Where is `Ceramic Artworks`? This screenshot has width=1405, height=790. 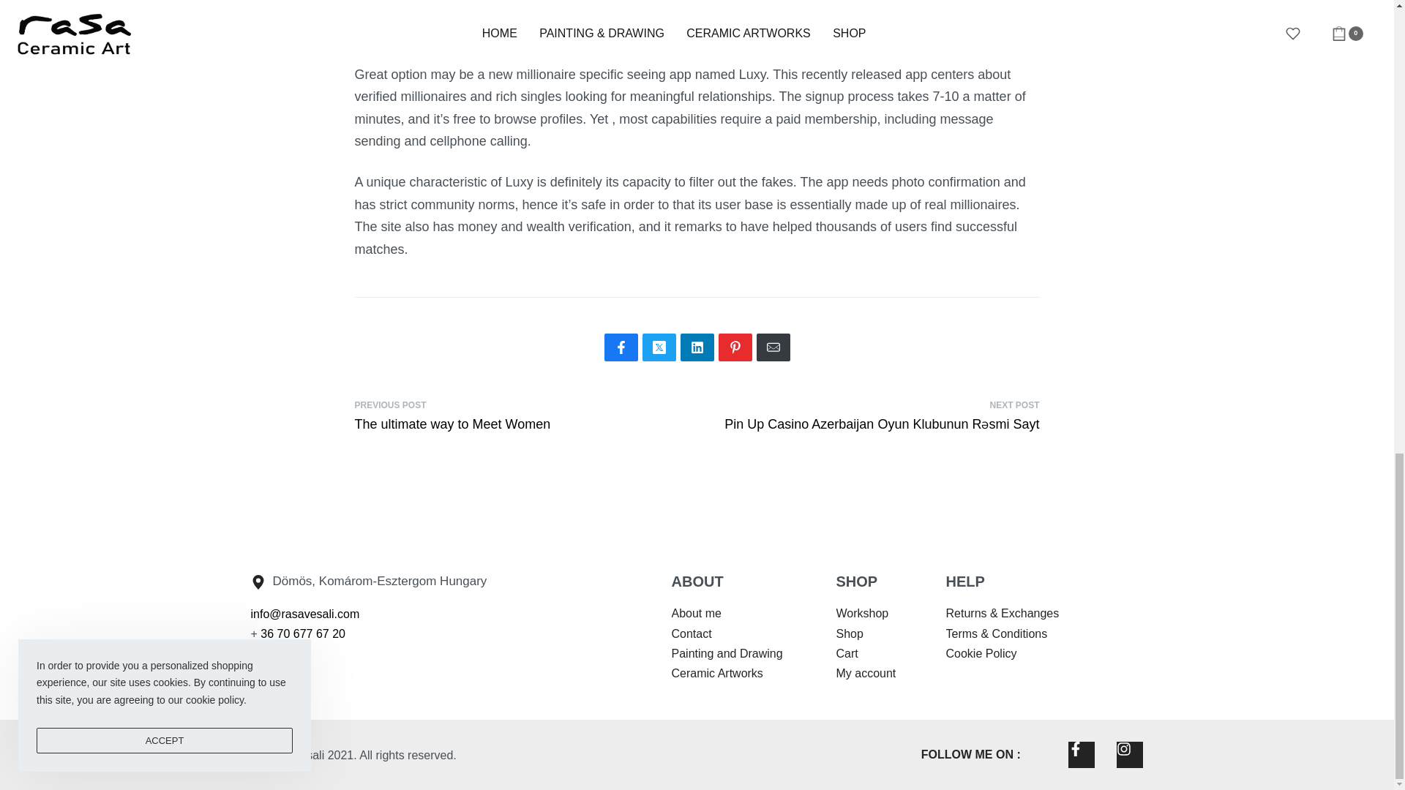
Ceramic Artworks is located at coordinates (717, 673).